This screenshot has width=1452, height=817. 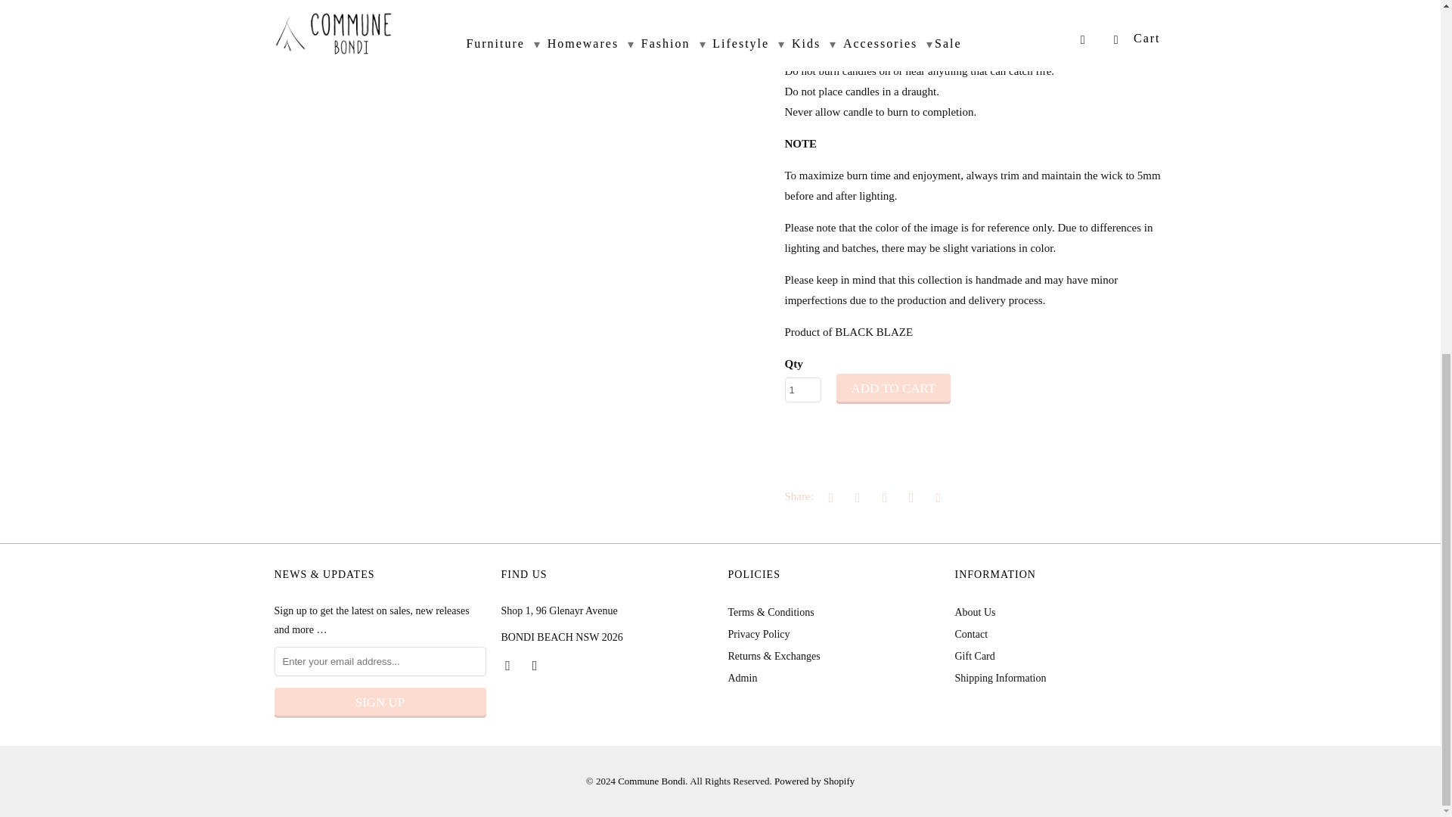 What do you see at coordinates (974, 612) in the screenshot?
I see `About Us` at bounding box center [974, 612].